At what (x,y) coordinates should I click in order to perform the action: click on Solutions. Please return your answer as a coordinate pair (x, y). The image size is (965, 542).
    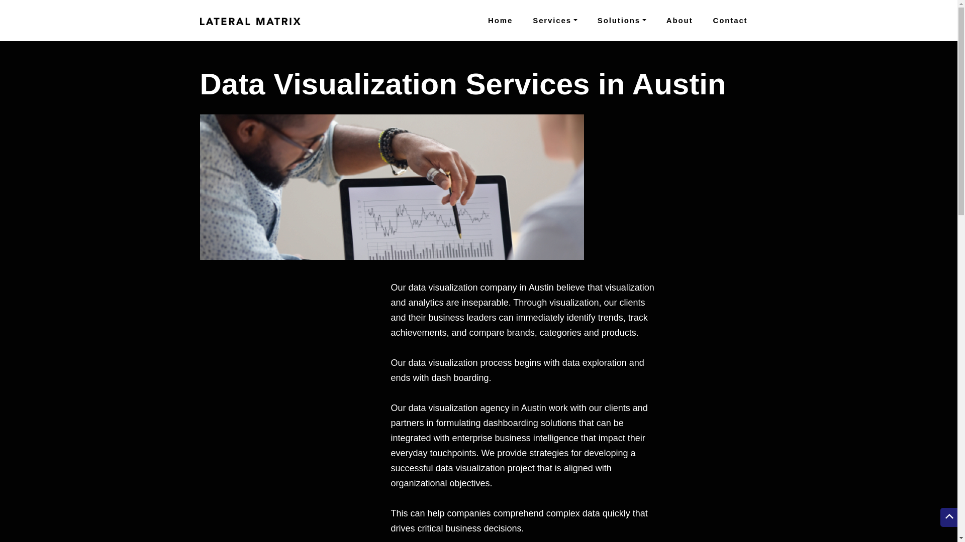
    Looking at the image, I should click on (622, 20).